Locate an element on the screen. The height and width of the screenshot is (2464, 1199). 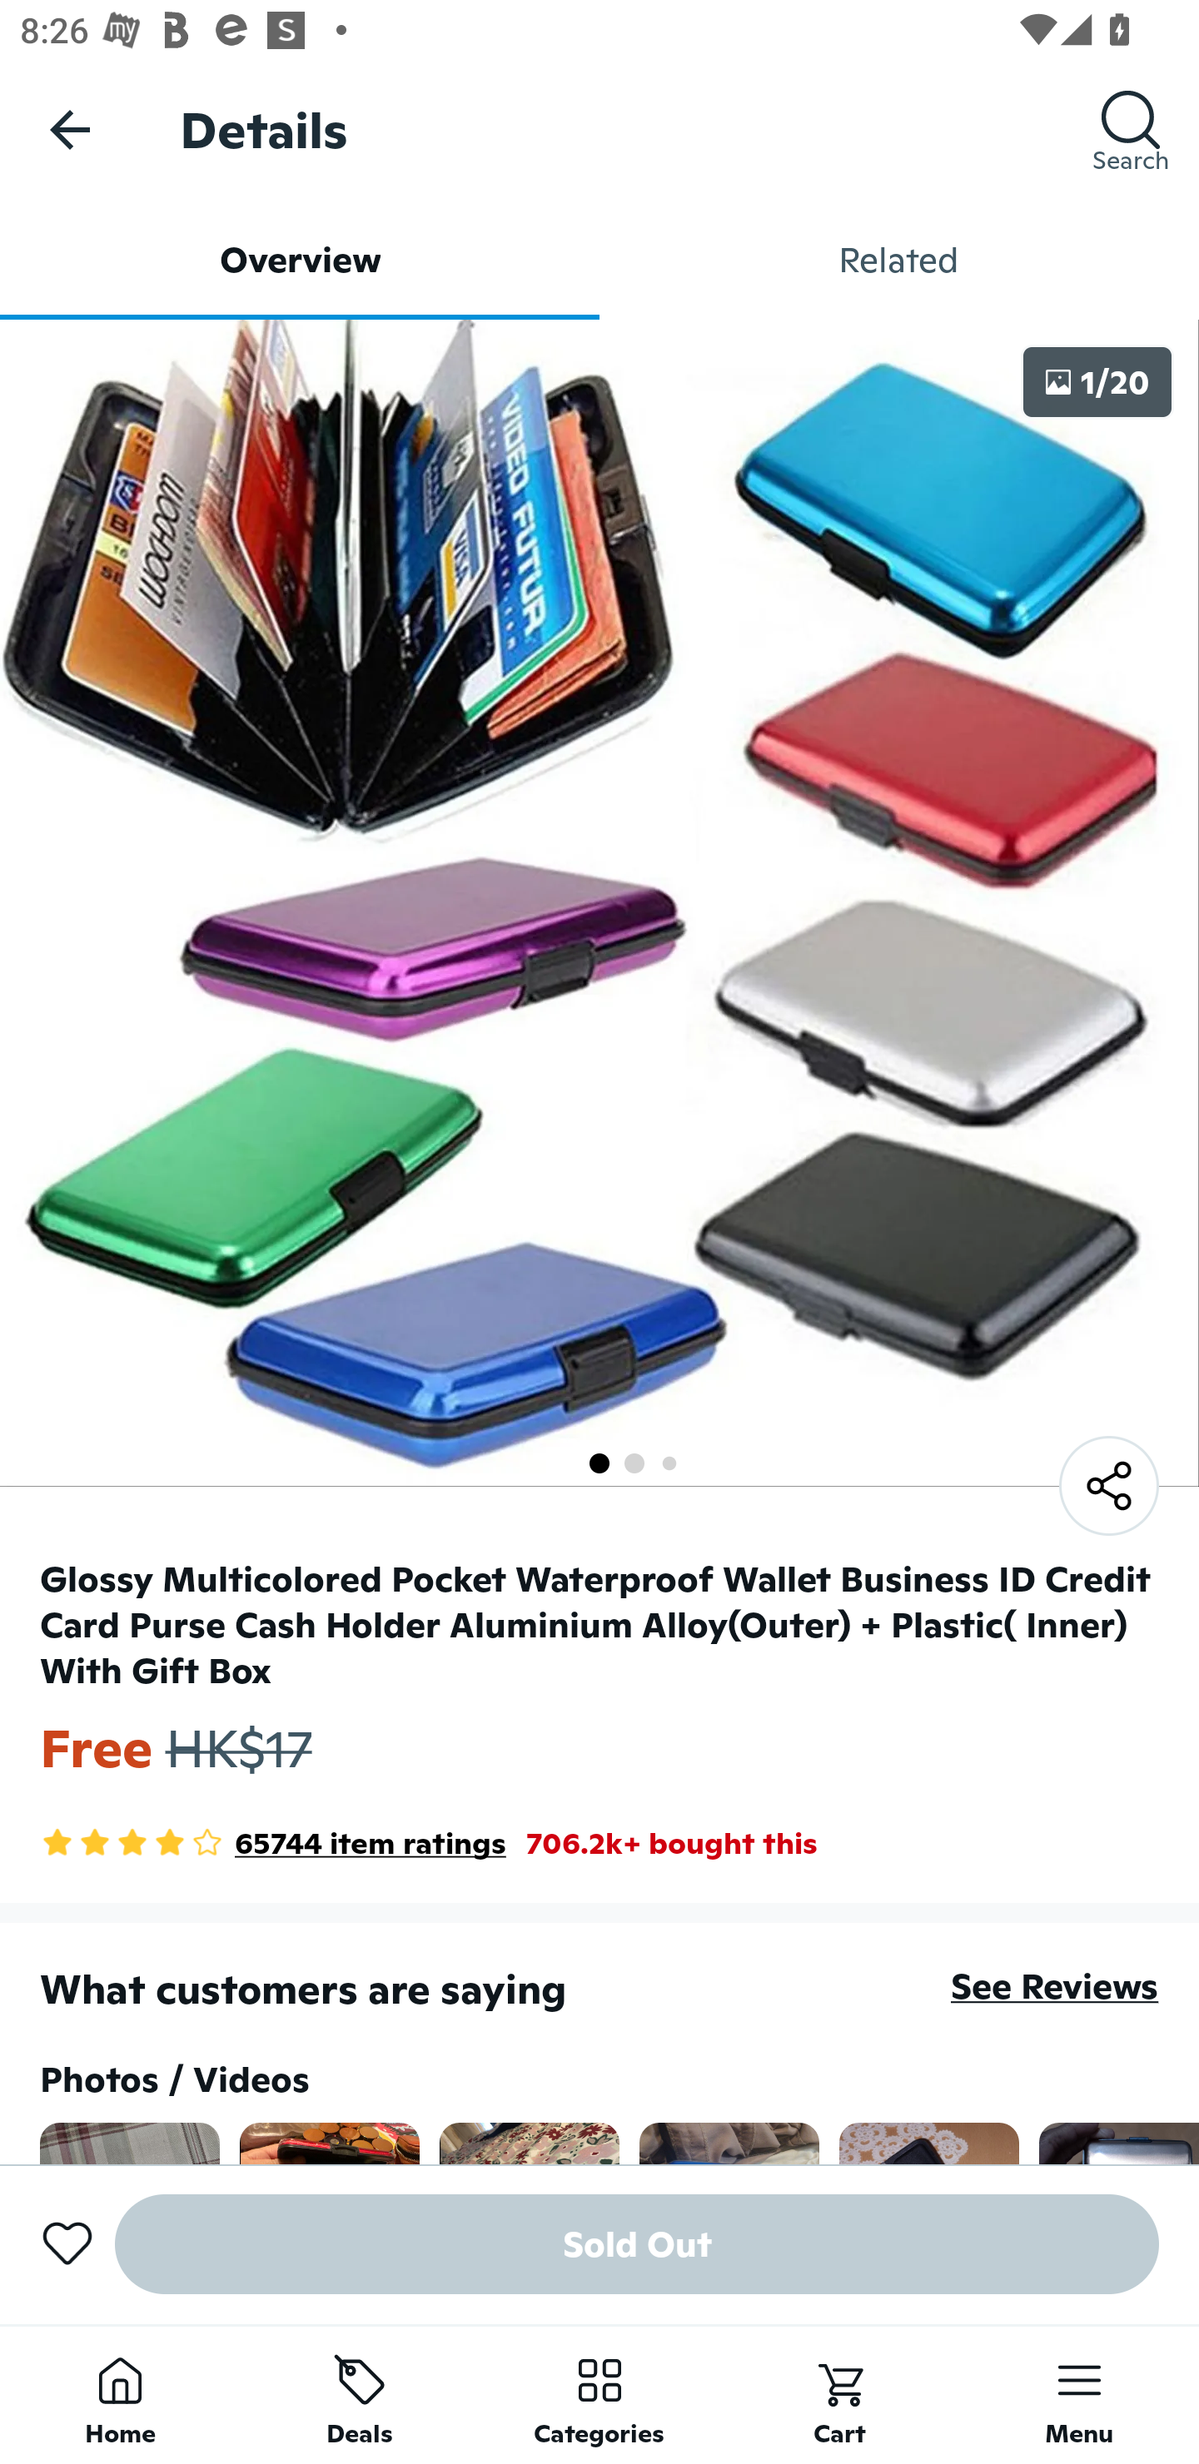
3.9 Star Rating 65744 item ratings is located at coordinates (272, 1843).